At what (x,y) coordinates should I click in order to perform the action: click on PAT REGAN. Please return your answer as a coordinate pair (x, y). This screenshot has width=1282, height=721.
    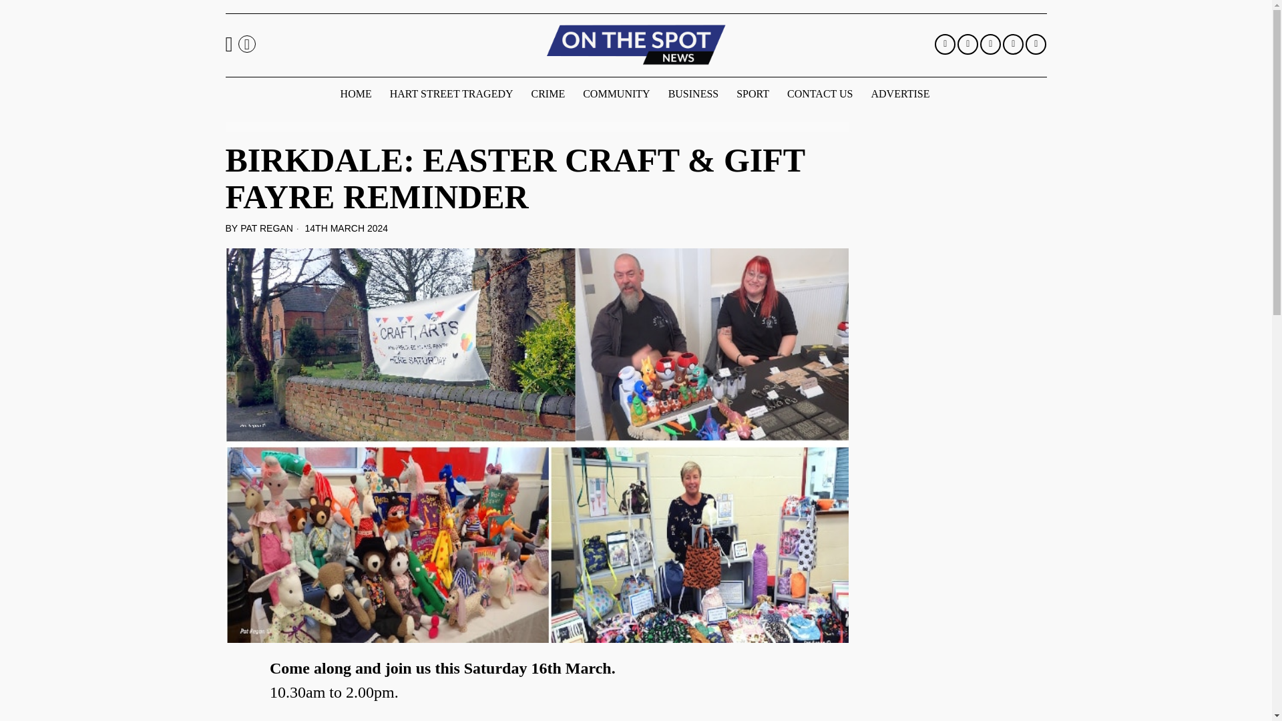
    Looking at the image, I should click on (267, 228).